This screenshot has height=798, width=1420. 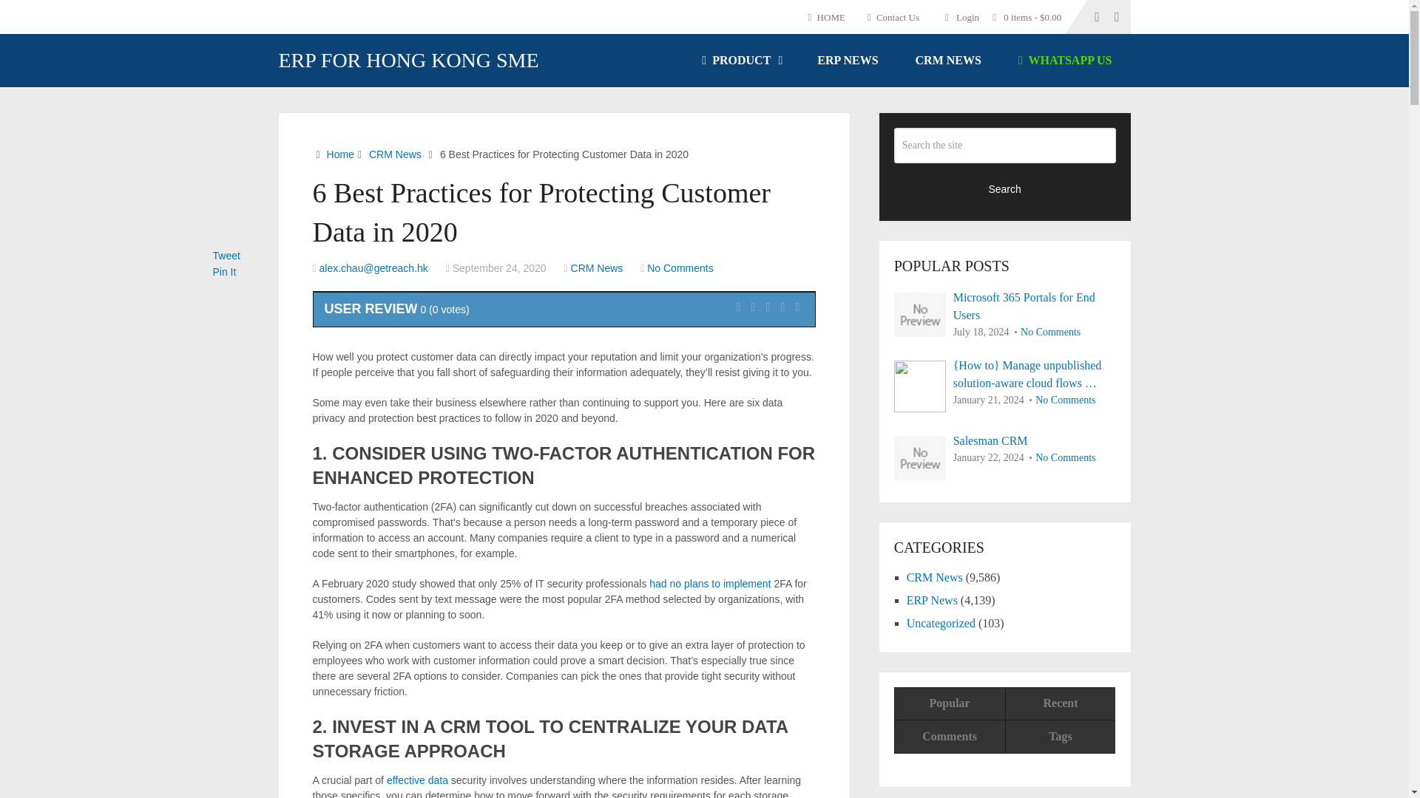 I want to click on ERP FOR HONG KONG SME, so click(x=408, y=61).